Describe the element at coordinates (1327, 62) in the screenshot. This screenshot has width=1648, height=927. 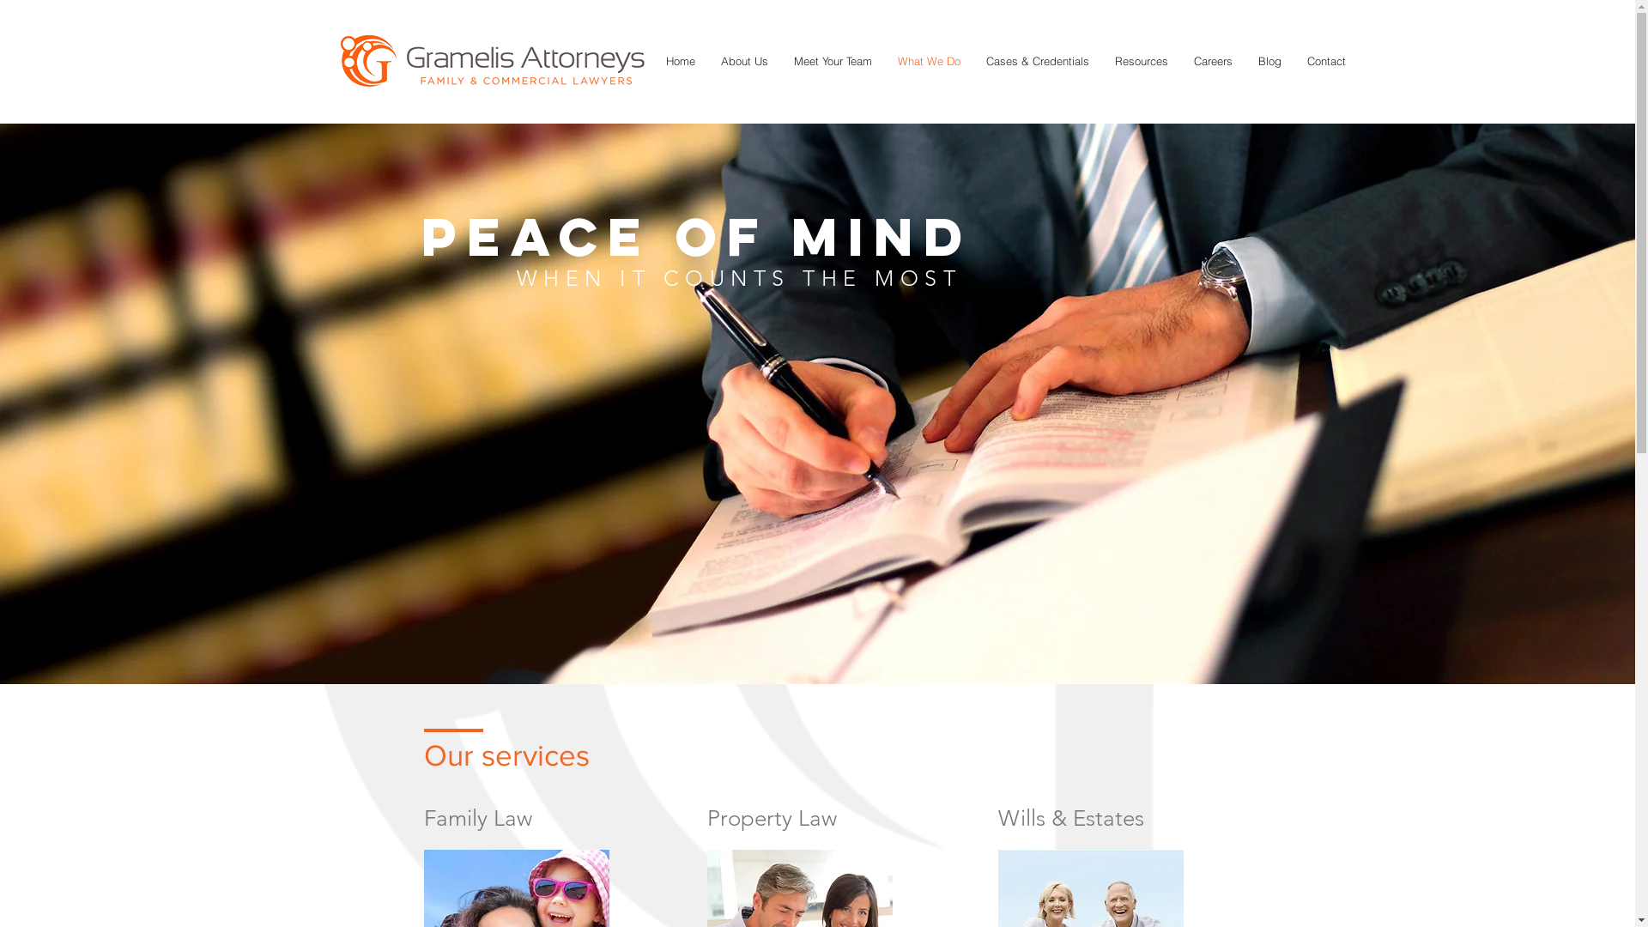
I see `Contact` at that location.